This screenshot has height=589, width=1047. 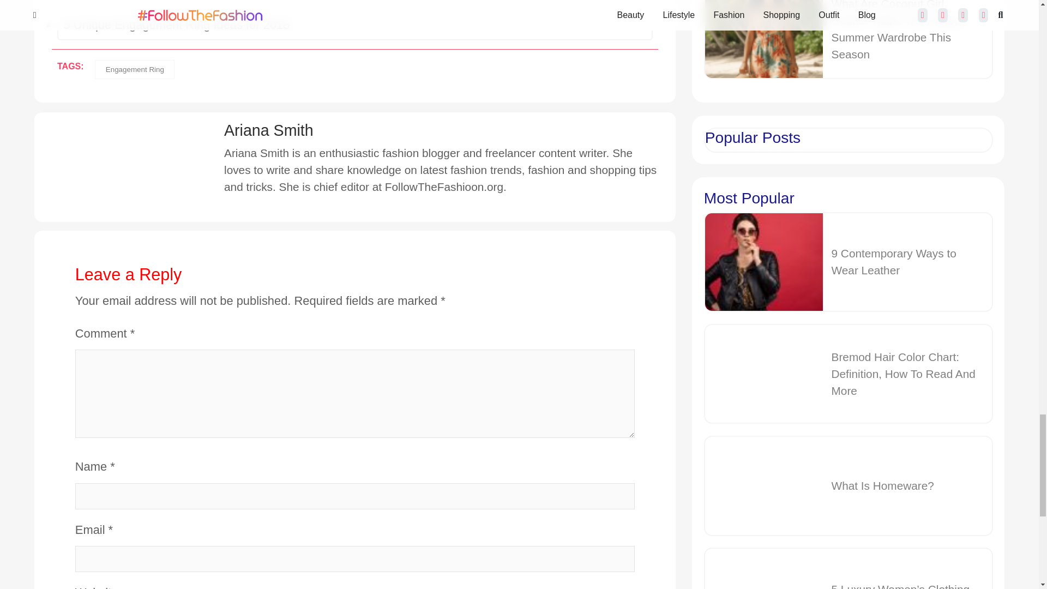 I want to click on Engagement Ring, so click(x=135, y=69).